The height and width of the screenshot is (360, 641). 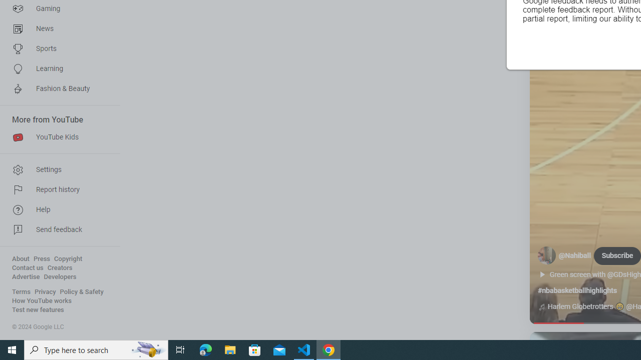 What do you see at coordinates (57, 190) in the screenshot?
I see `Report history` at bounding box center [57, 190].